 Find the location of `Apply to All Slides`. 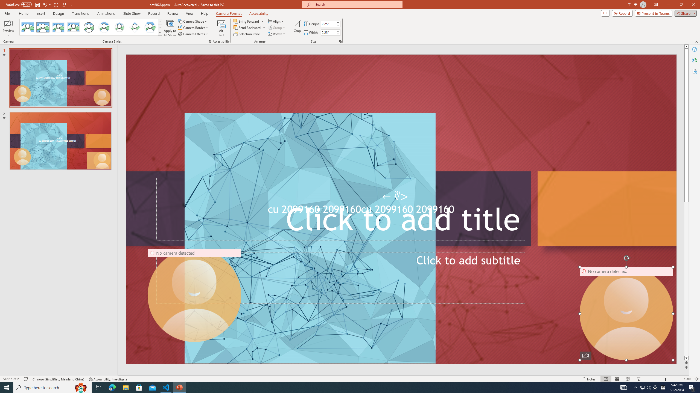

Apply to All Slides is located at coordinates (170, 28).